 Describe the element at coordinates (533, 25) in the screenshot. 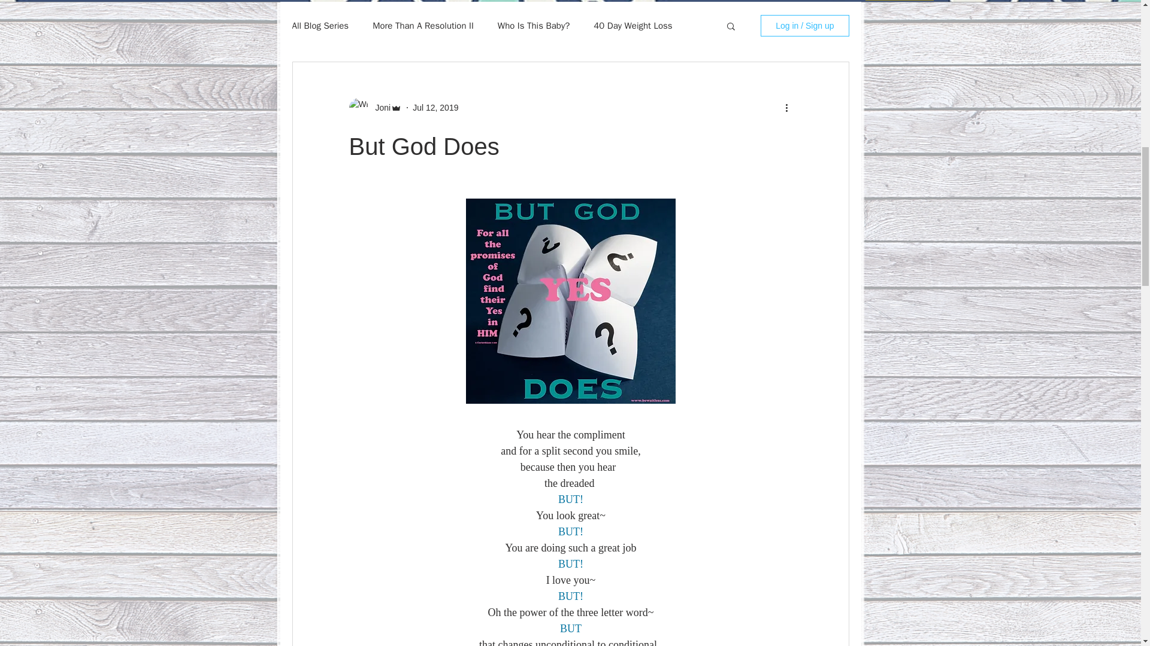

I see `Who Is This Baby?` at that location.